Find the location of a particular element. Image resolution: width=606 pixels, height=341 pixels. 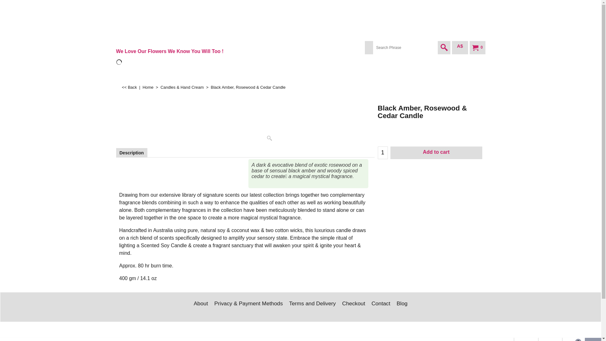

Checkout is located at coordinates (353, 304).